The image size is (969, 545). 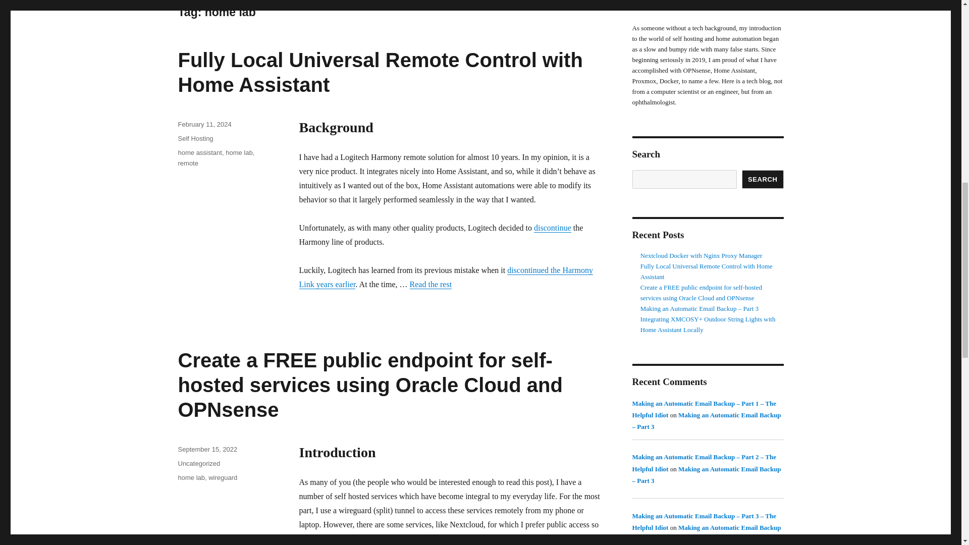 I want to click on home lab, so click(x=239, y=152).